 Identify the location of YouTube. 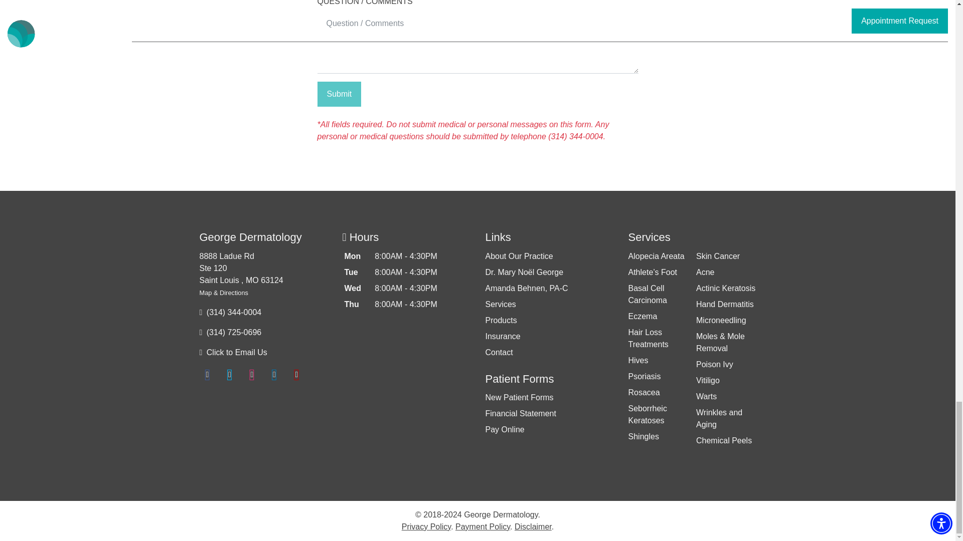
(296, 374).